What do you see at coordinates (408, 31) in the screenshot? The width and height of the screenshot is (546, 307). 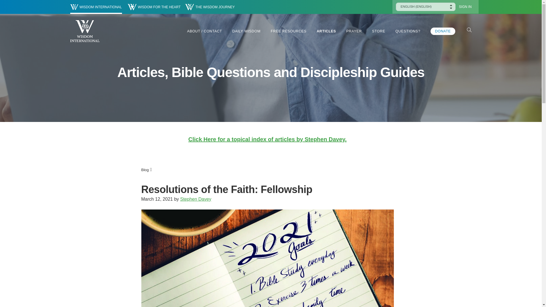 I see `QUESTIONS?` at bounding box center [408, 31].